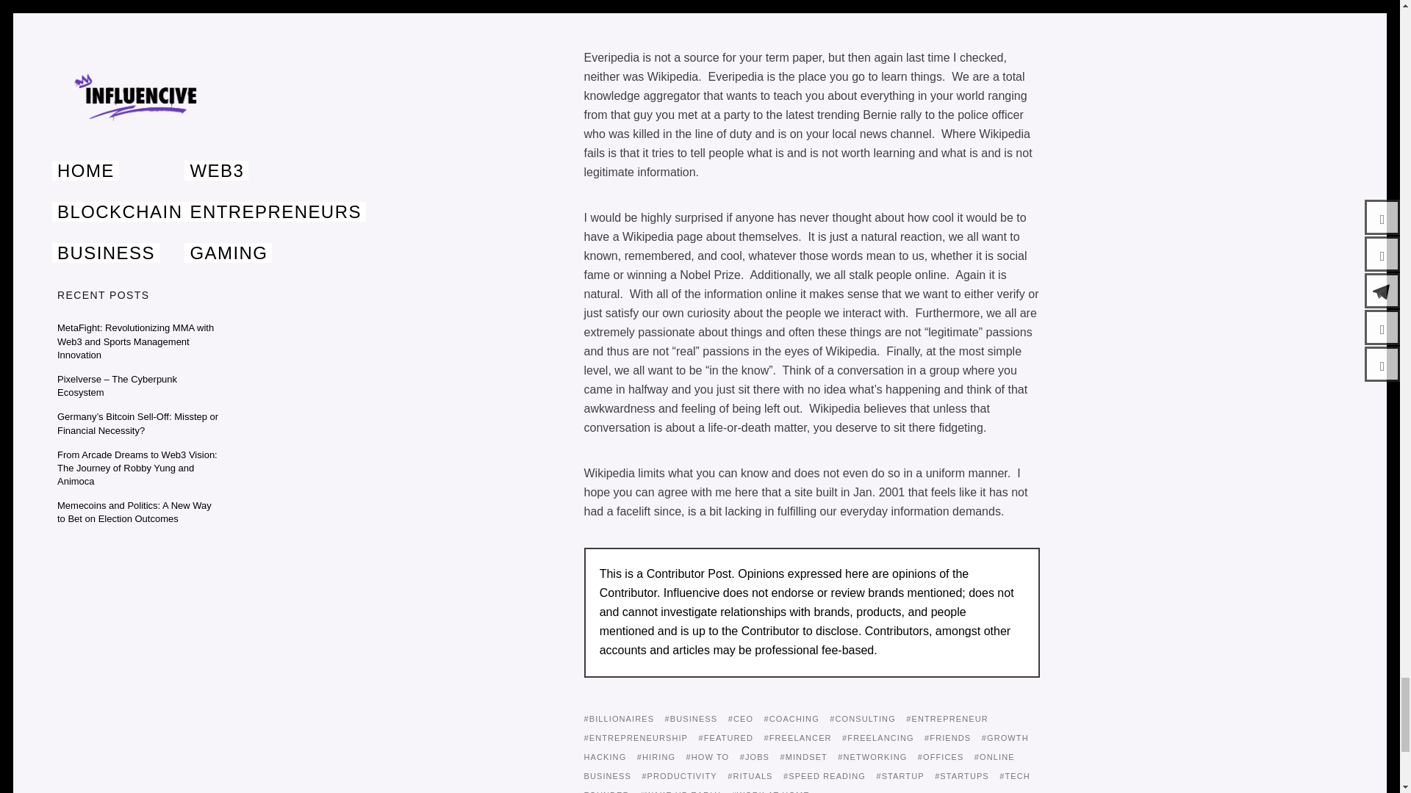  Describe the element at coordinates (741, 718) in the screenshot. I see `CEO` at that location.